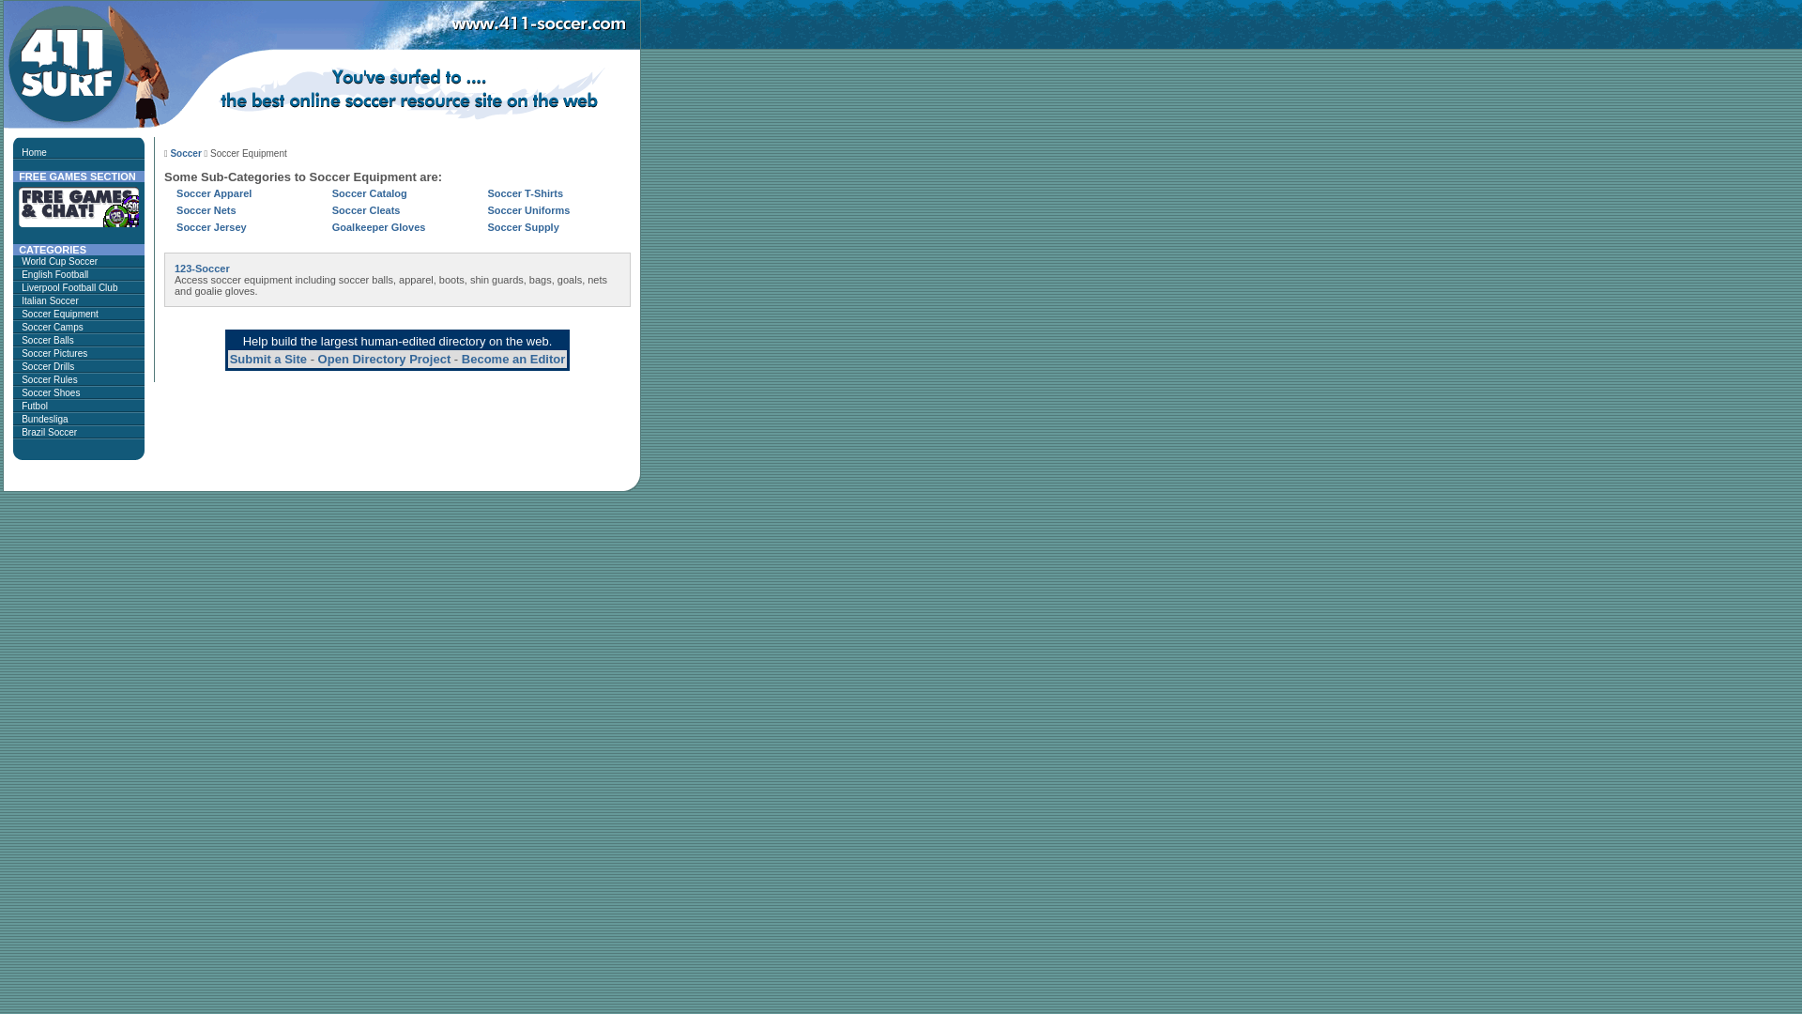 This screenshot has width=1802, height=1014. What do you see at coordinates (366, 210) in the screenshot?
I see `Soccer Cleats` at bounding box center [366, 210].